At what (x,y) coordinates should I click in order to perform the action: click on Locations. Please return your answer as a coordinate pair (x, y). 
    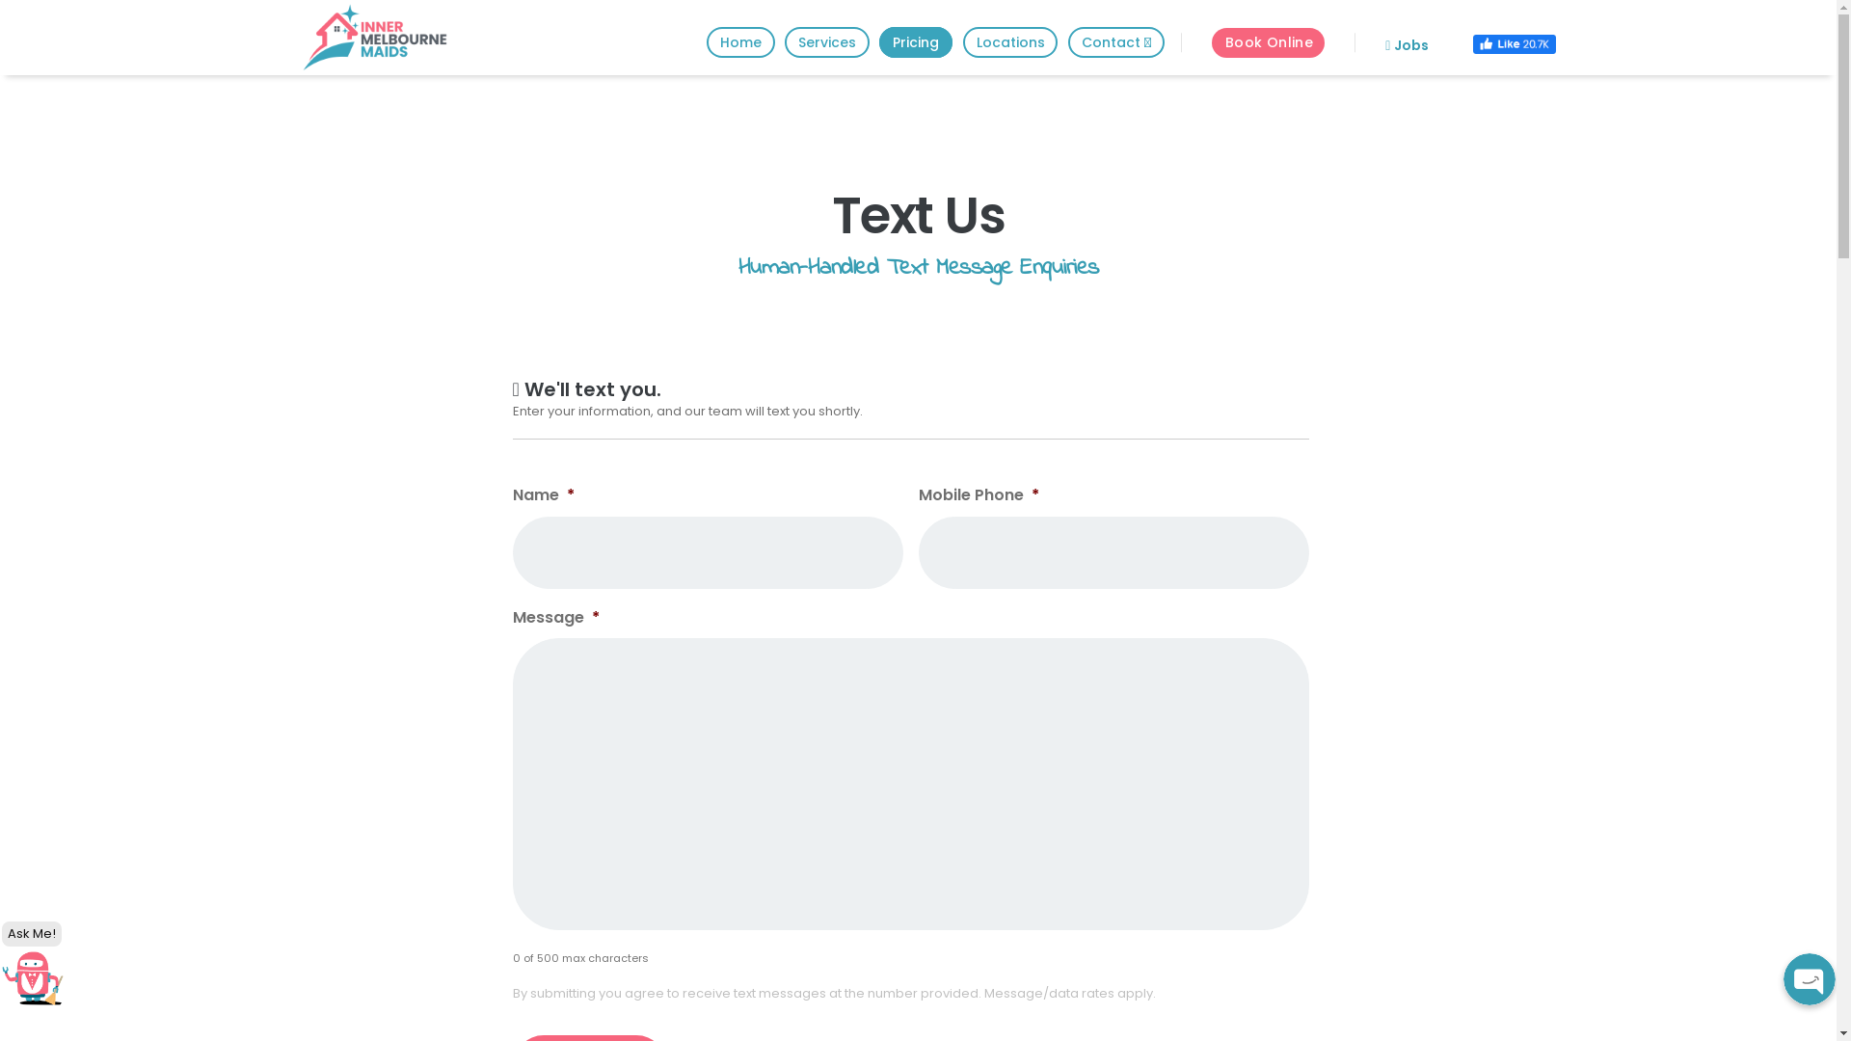
    Looking at the image, I should click on (1010, 42).